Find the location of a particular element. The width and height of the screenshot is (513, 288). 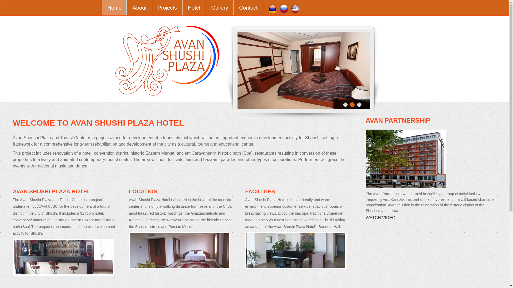

image-name is located at coordinates (63, 257).